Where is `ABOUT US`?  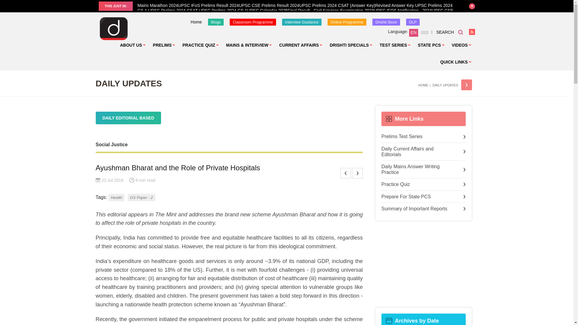 ABOUT US is located at coordinates (133, 45).